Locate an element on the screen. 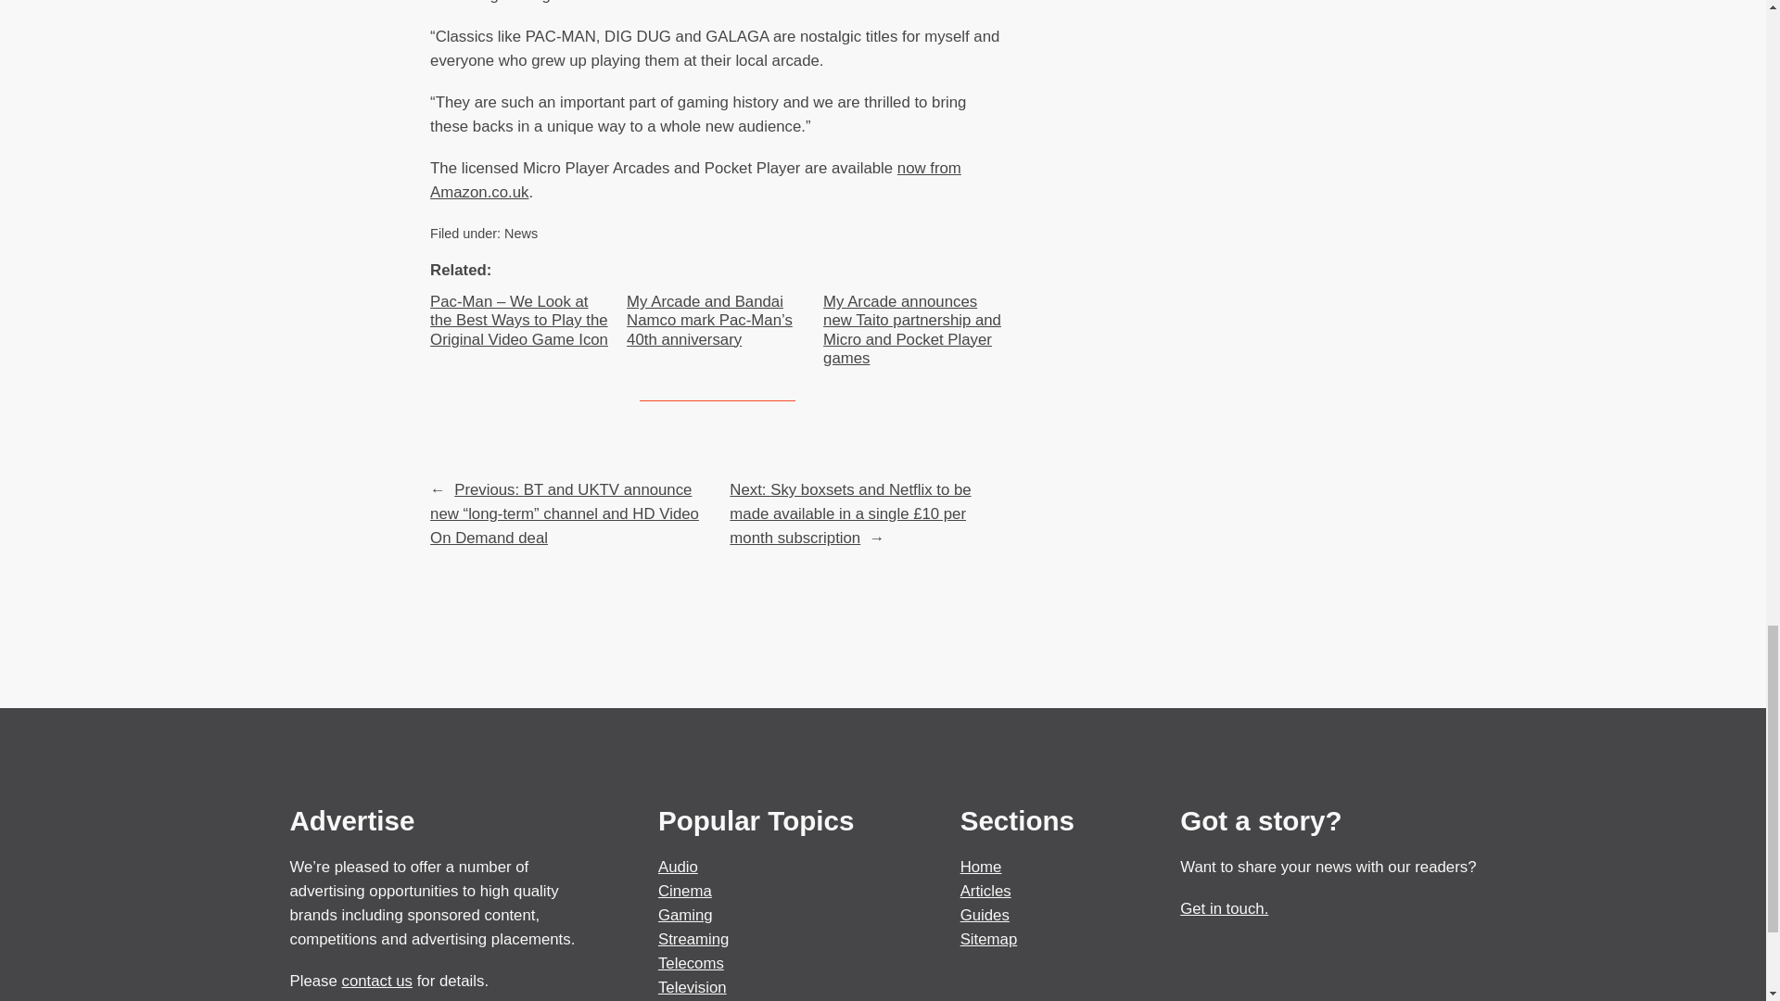 The height and width of the screenshot is (1001, 1780). News is located at coordinates (520, 234).